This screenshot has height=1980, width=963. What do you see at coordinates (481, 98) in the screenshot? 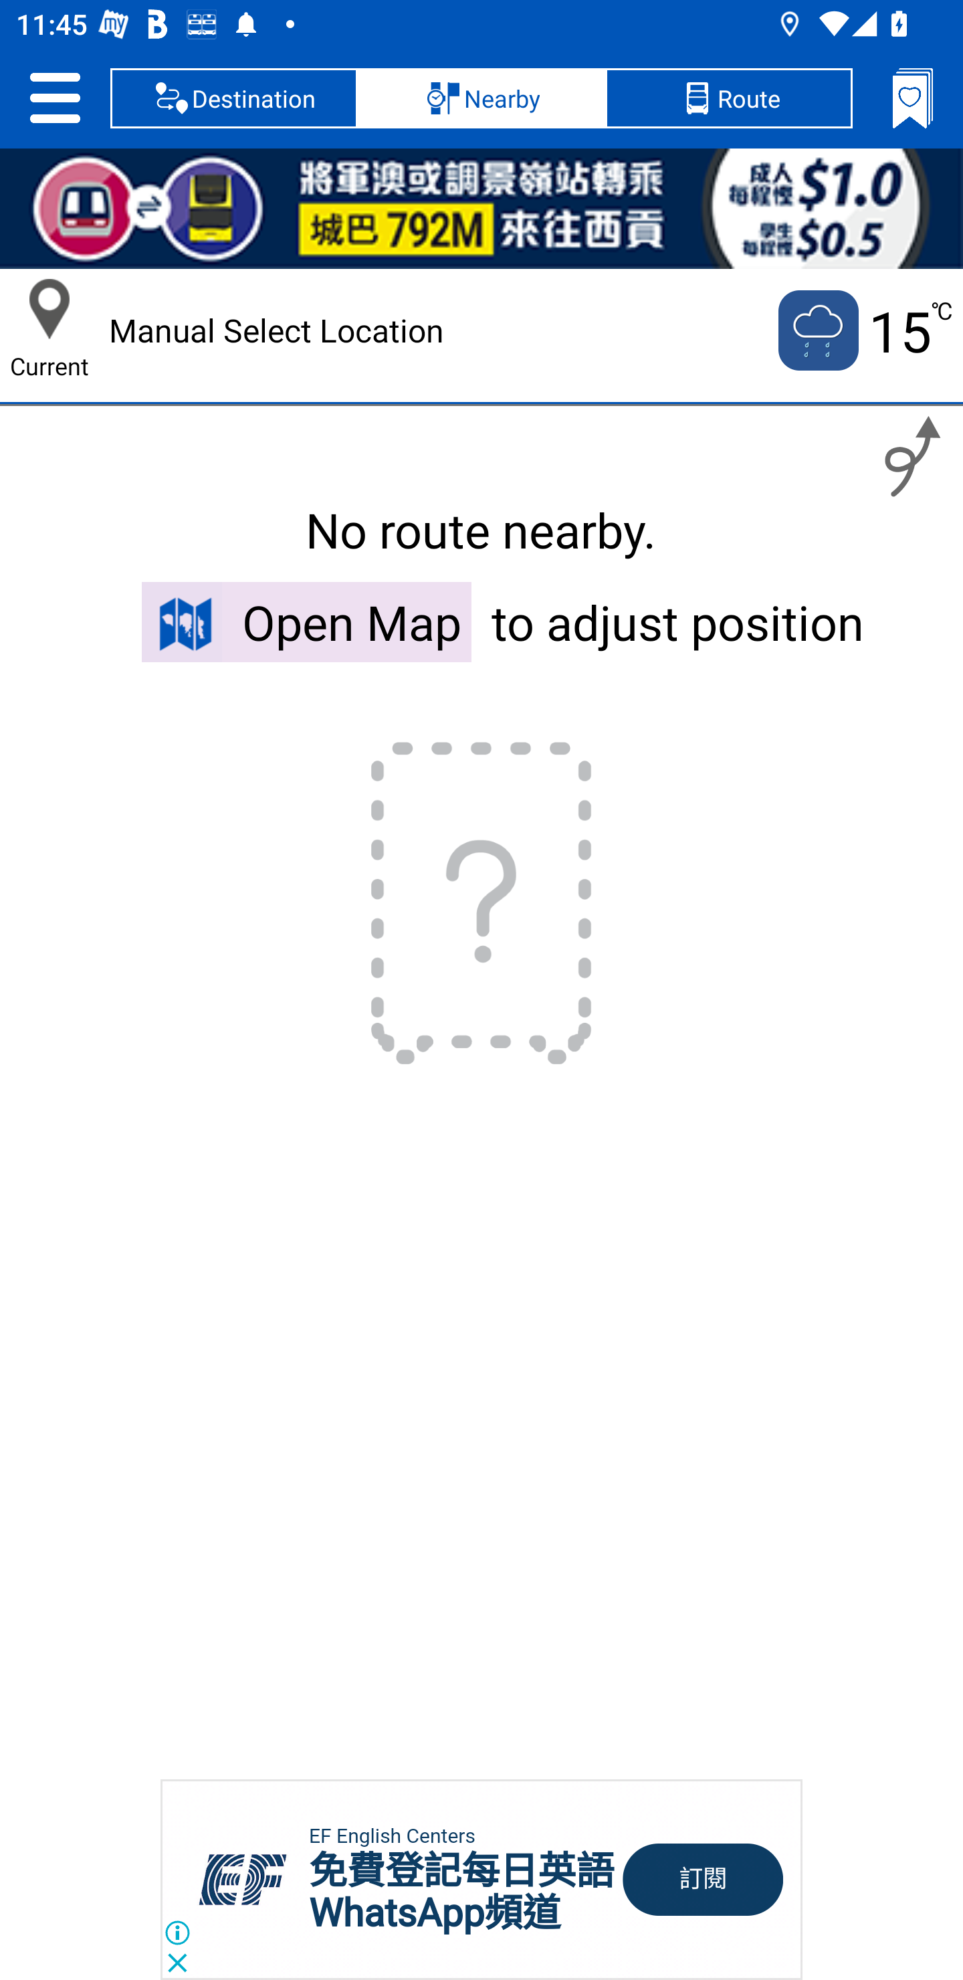
I see `Nearby, selected` at bounding box center [481, 98].